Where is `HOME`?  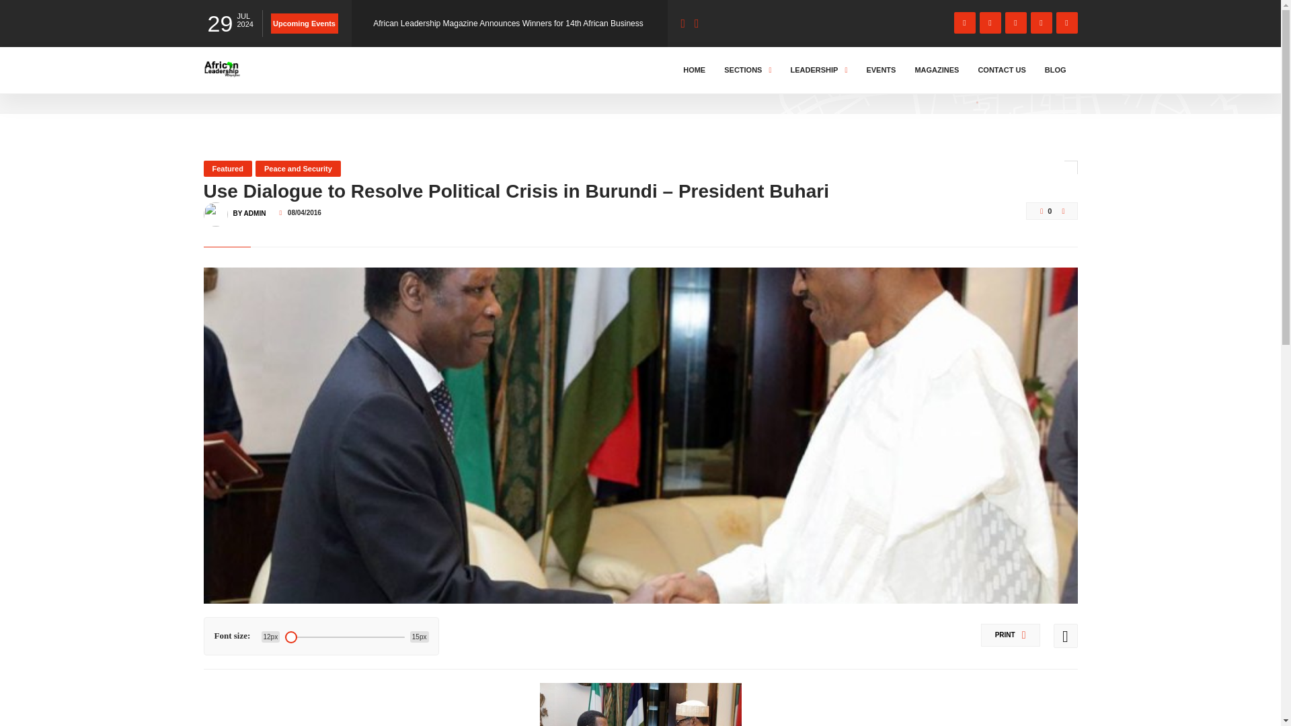 HOME is located at coordinates (694, 70).